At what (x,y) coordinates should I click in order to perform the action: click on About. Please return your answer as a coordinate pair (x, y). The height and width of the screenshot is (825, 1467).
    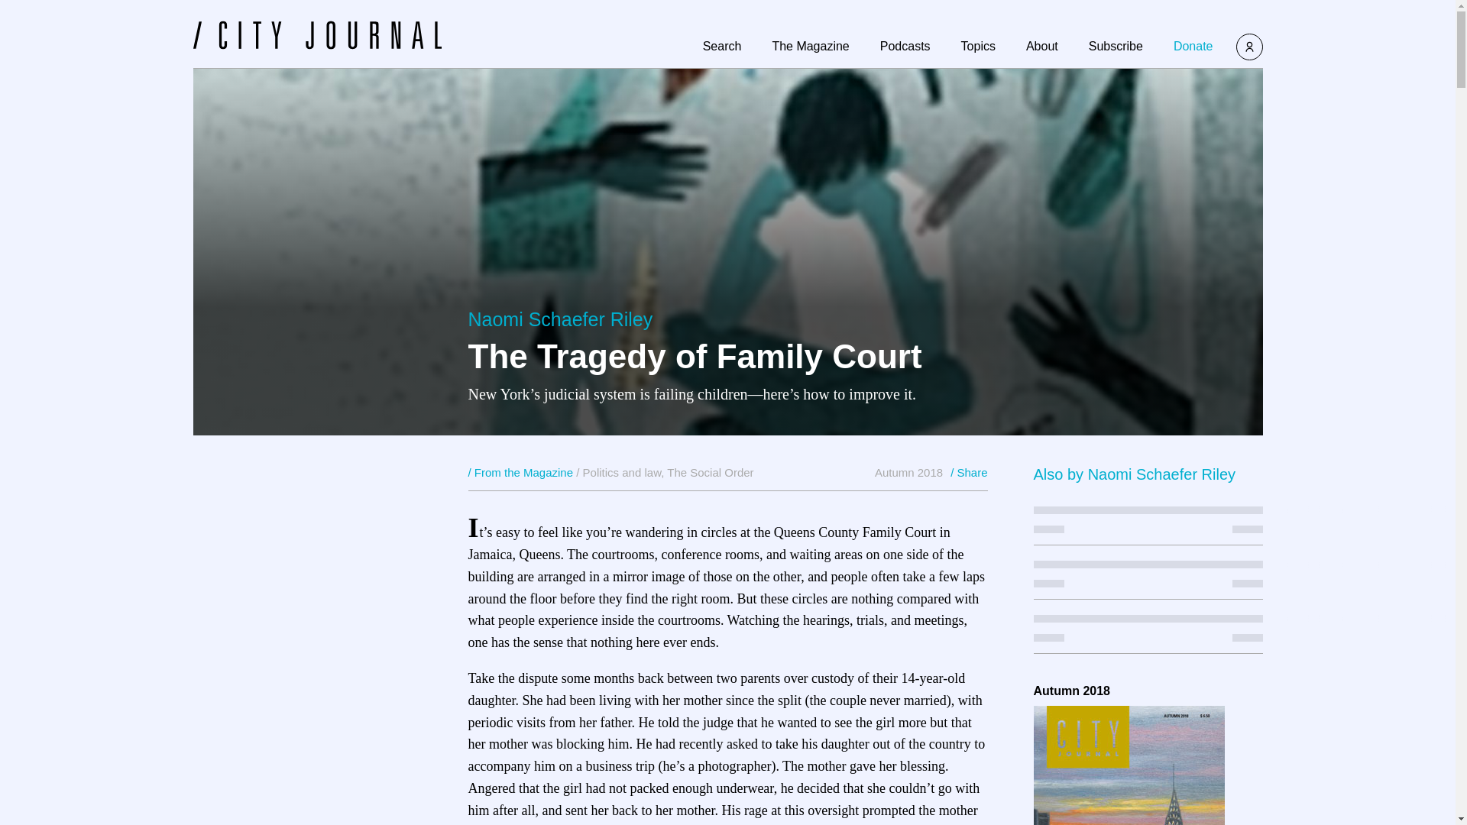
    Looking at the image, I should click on (1041, 46).